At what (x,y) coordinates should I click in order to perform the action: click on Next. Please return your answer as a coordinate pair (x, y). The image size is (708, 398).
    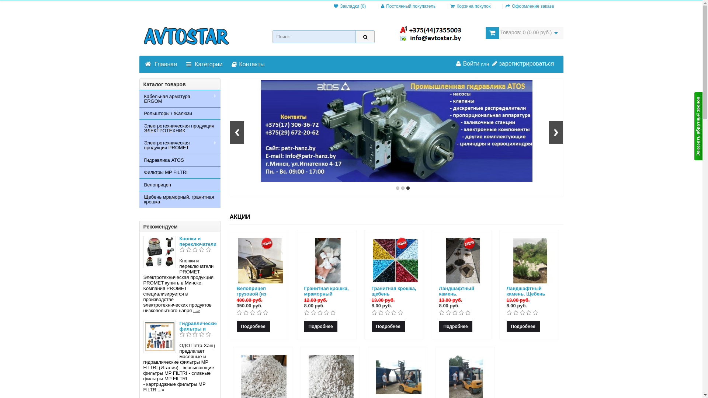
    Looking at the image, I should click on (556, 133).